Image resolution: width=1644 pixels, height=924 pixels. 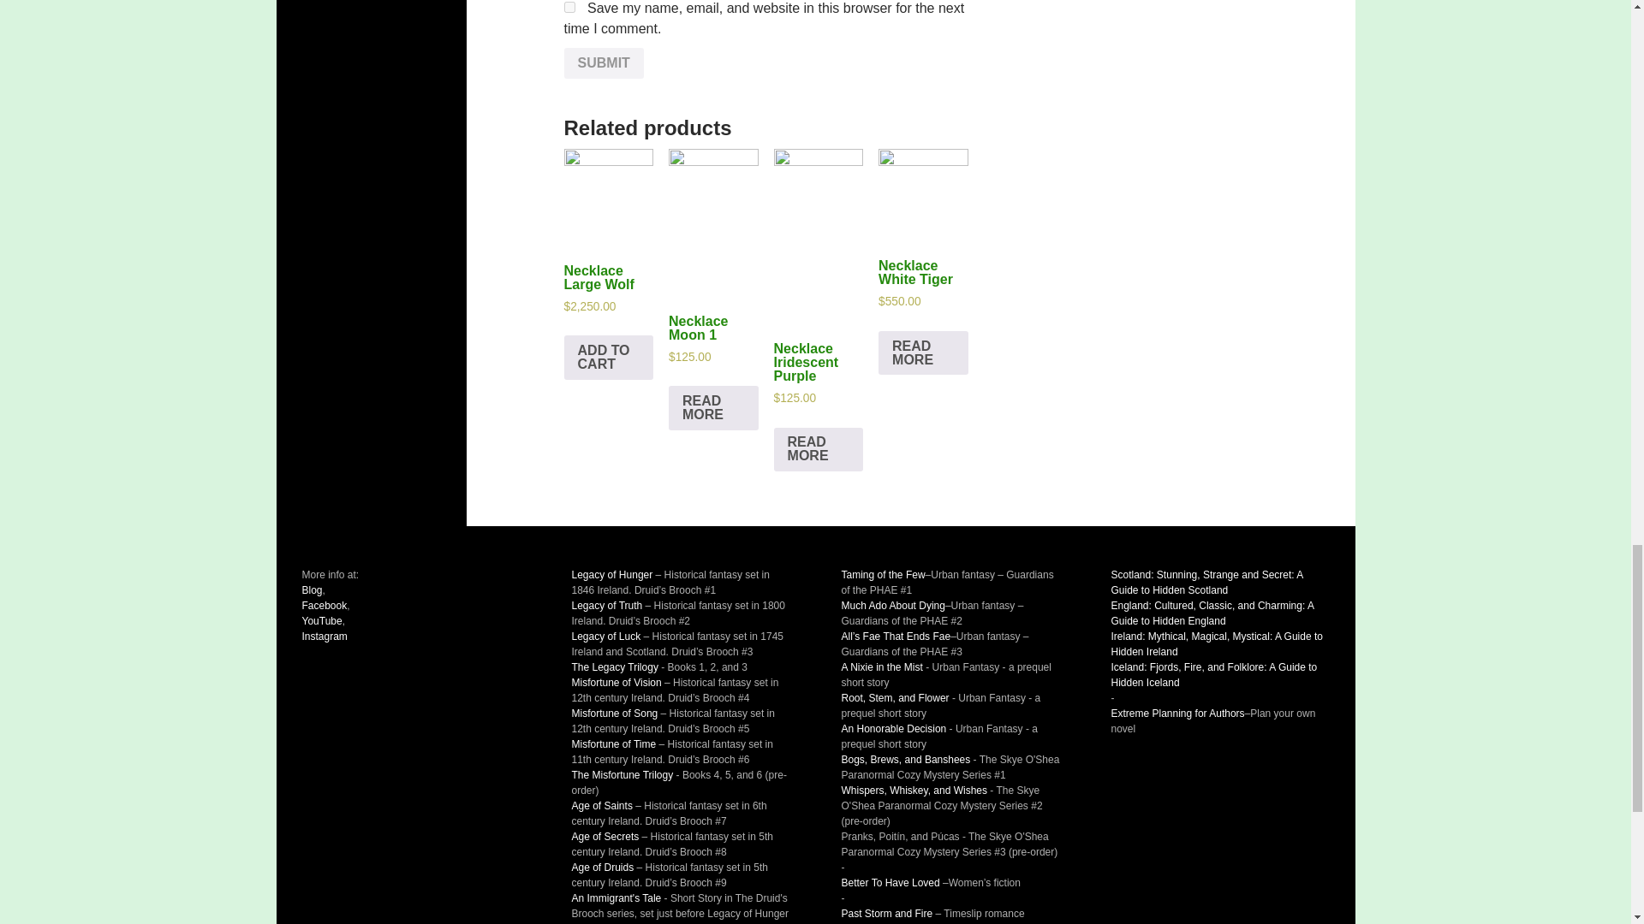 I want to click on Submit, so click(x=604, y=63).